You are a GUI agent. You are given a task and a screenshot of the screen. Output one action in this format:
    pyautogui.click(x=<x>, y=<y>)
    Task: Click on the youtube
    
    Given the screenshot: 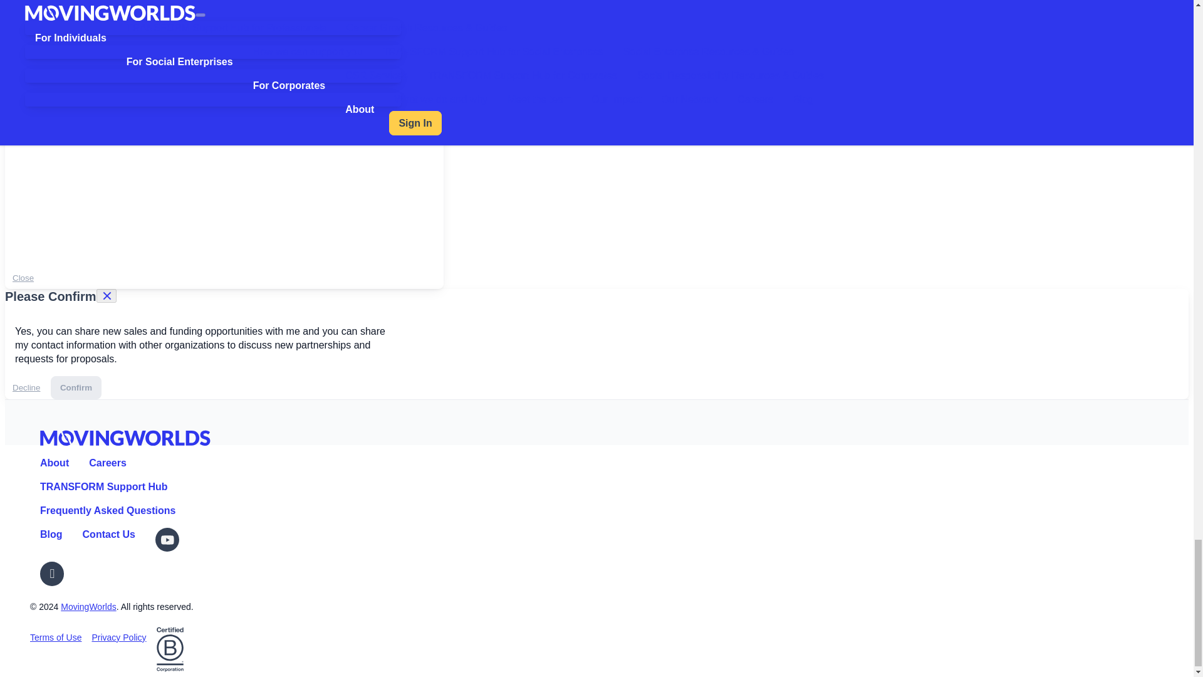 What is the action you would take?
    pyautogui.click(x=168, y=540)
    